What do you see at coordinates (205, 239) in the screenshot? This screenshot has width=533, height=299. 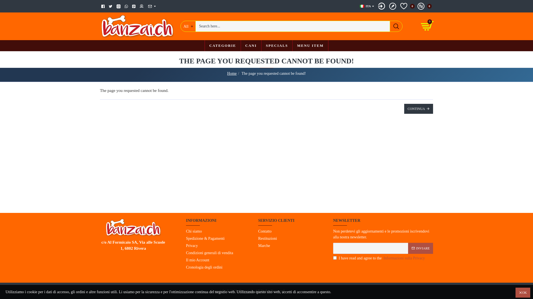 I see `Spedizione & Pagamenti` at bounding box center [205, 239].